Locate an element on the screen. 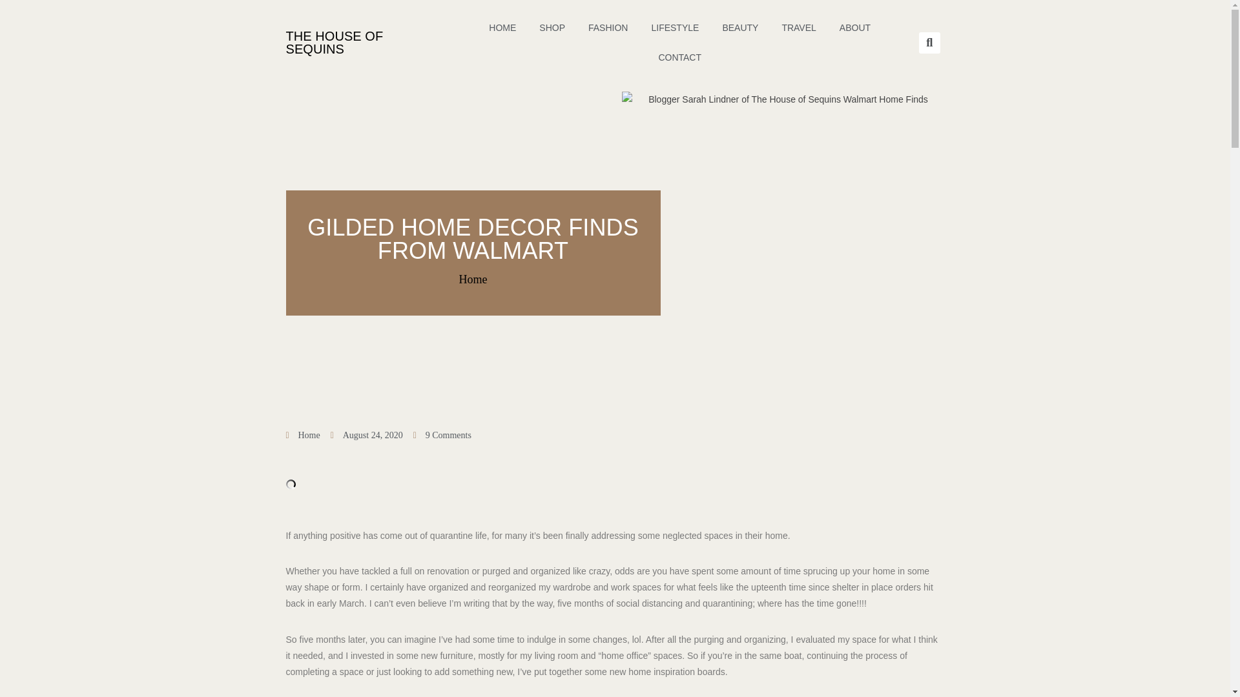 This screenshot has width=1240, height=697. BEAUTY is located at coordinates (740, 27).